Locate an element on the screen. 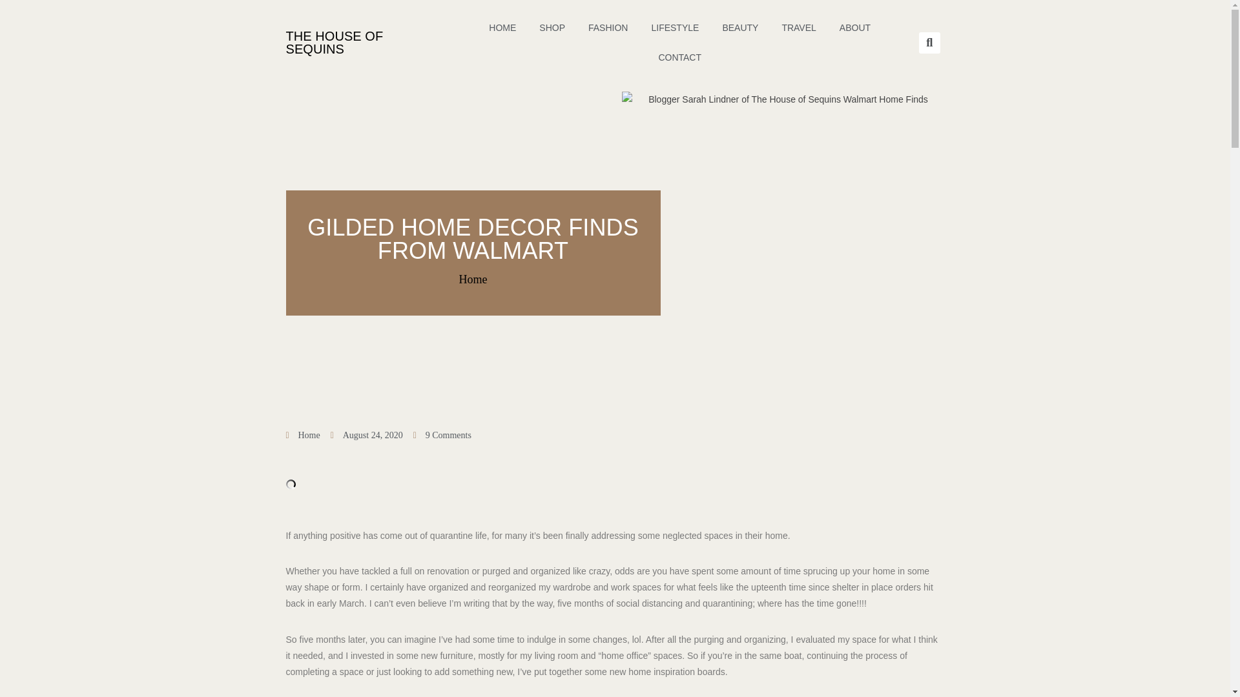 This screenshot has width=1240, height=697. BEAUTY is located at coordinates (740, 27).